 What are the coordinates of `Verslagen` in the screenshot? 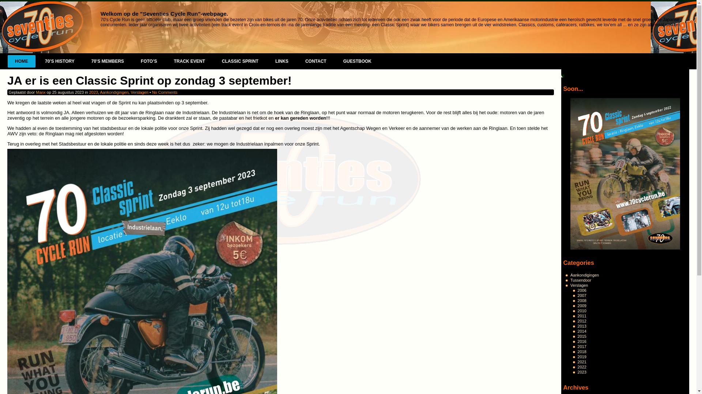 It's located at (579, 285).